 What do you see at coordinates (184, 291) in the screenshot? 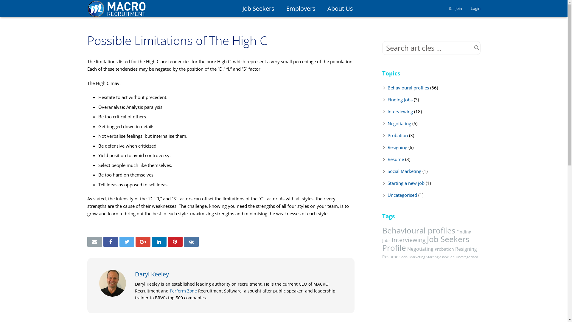
I see `Perform Zone` at bounding box center [184, 291].